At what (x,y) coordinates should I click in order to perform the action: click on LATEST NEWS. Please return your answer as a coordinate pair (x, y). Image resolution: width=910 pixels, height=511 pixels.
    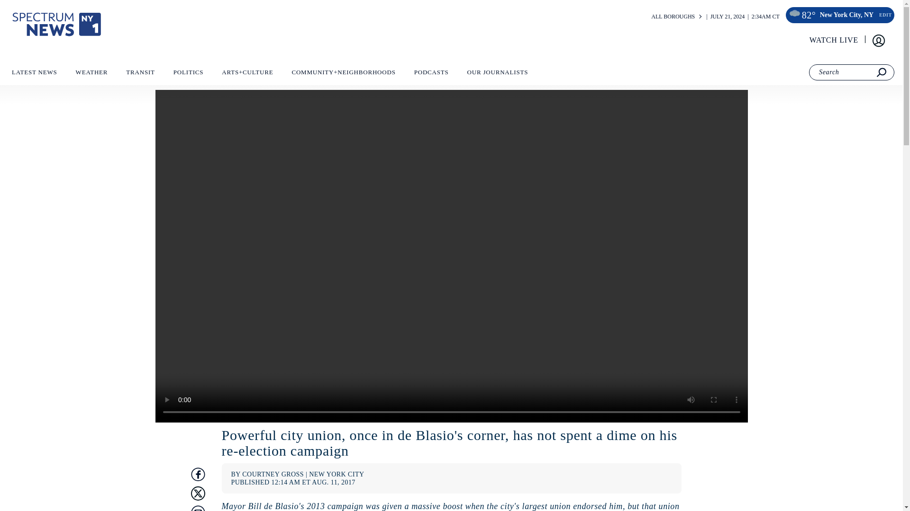
    Looking at the image, I should click on (34, 74).